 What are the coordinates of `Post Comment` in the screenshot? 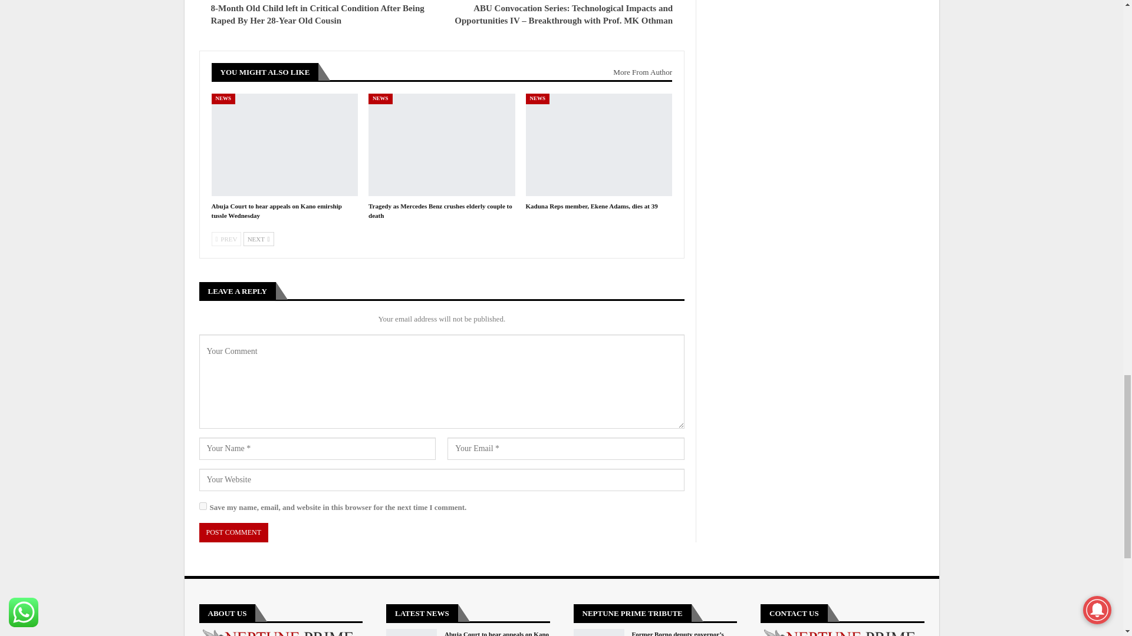 It's located at (233, 532).